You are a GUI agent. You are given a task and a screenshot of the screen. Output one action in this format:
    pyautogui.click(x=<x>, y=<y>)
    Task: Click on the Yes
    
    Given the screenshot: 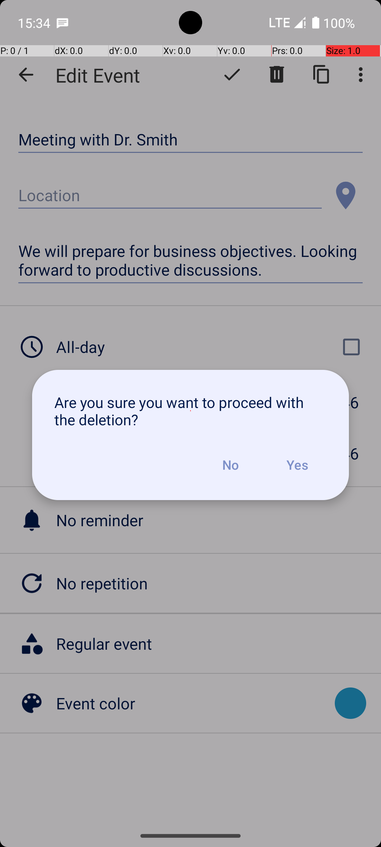 What is the action you would take?
    pyautogui.click(x=297, y=465)
    